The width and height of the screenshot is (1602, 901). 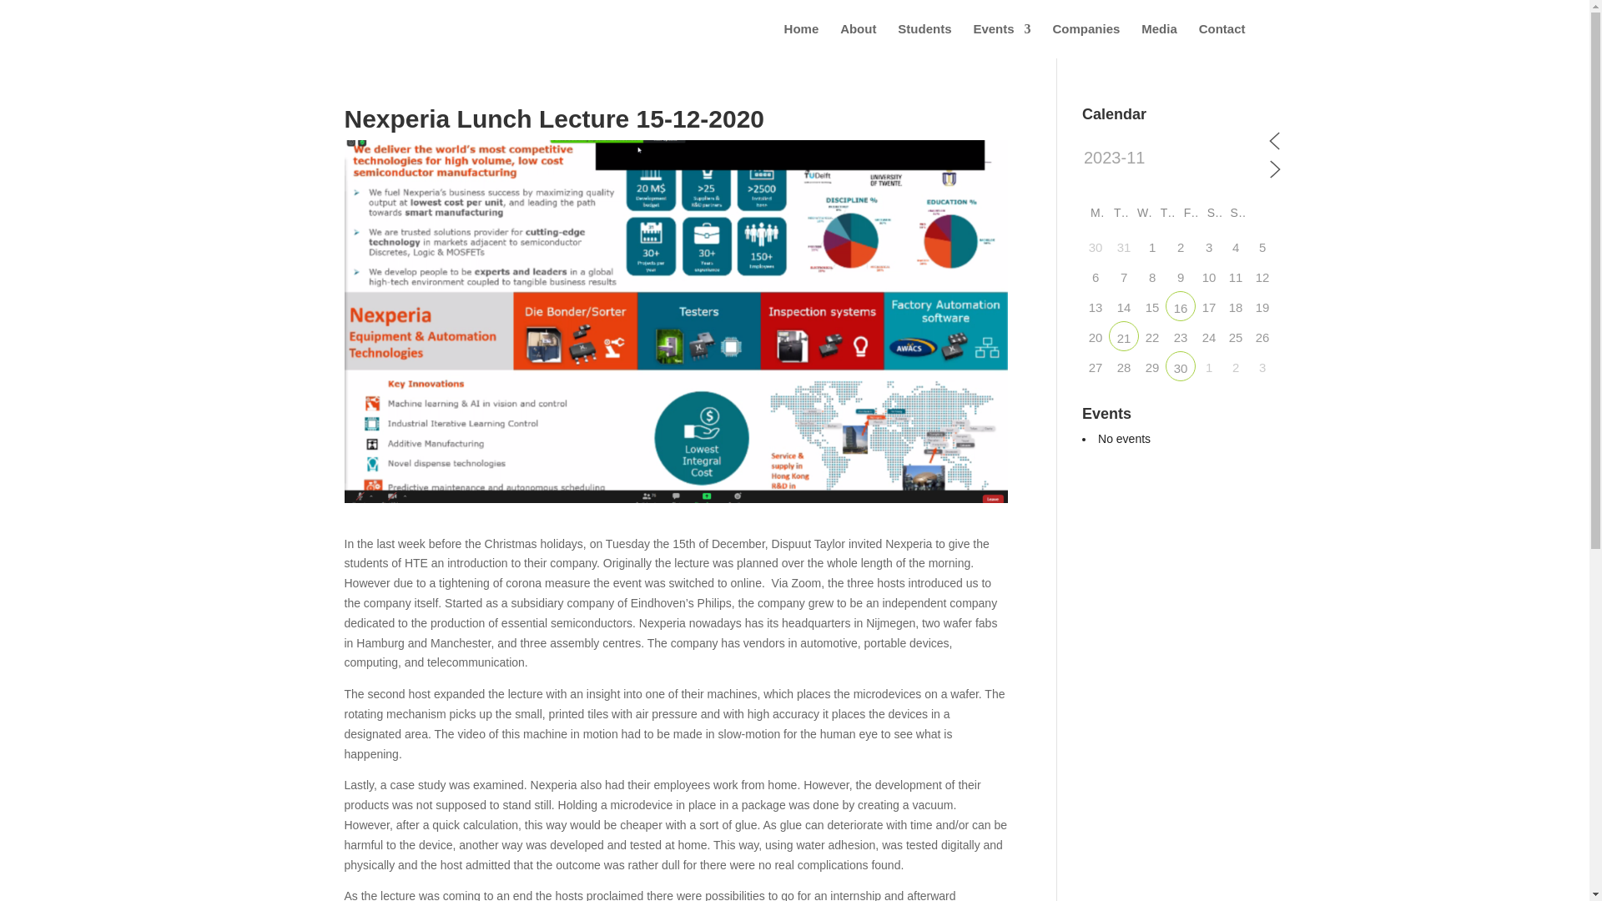 I want to click on Home, so click(x=801, y=41).